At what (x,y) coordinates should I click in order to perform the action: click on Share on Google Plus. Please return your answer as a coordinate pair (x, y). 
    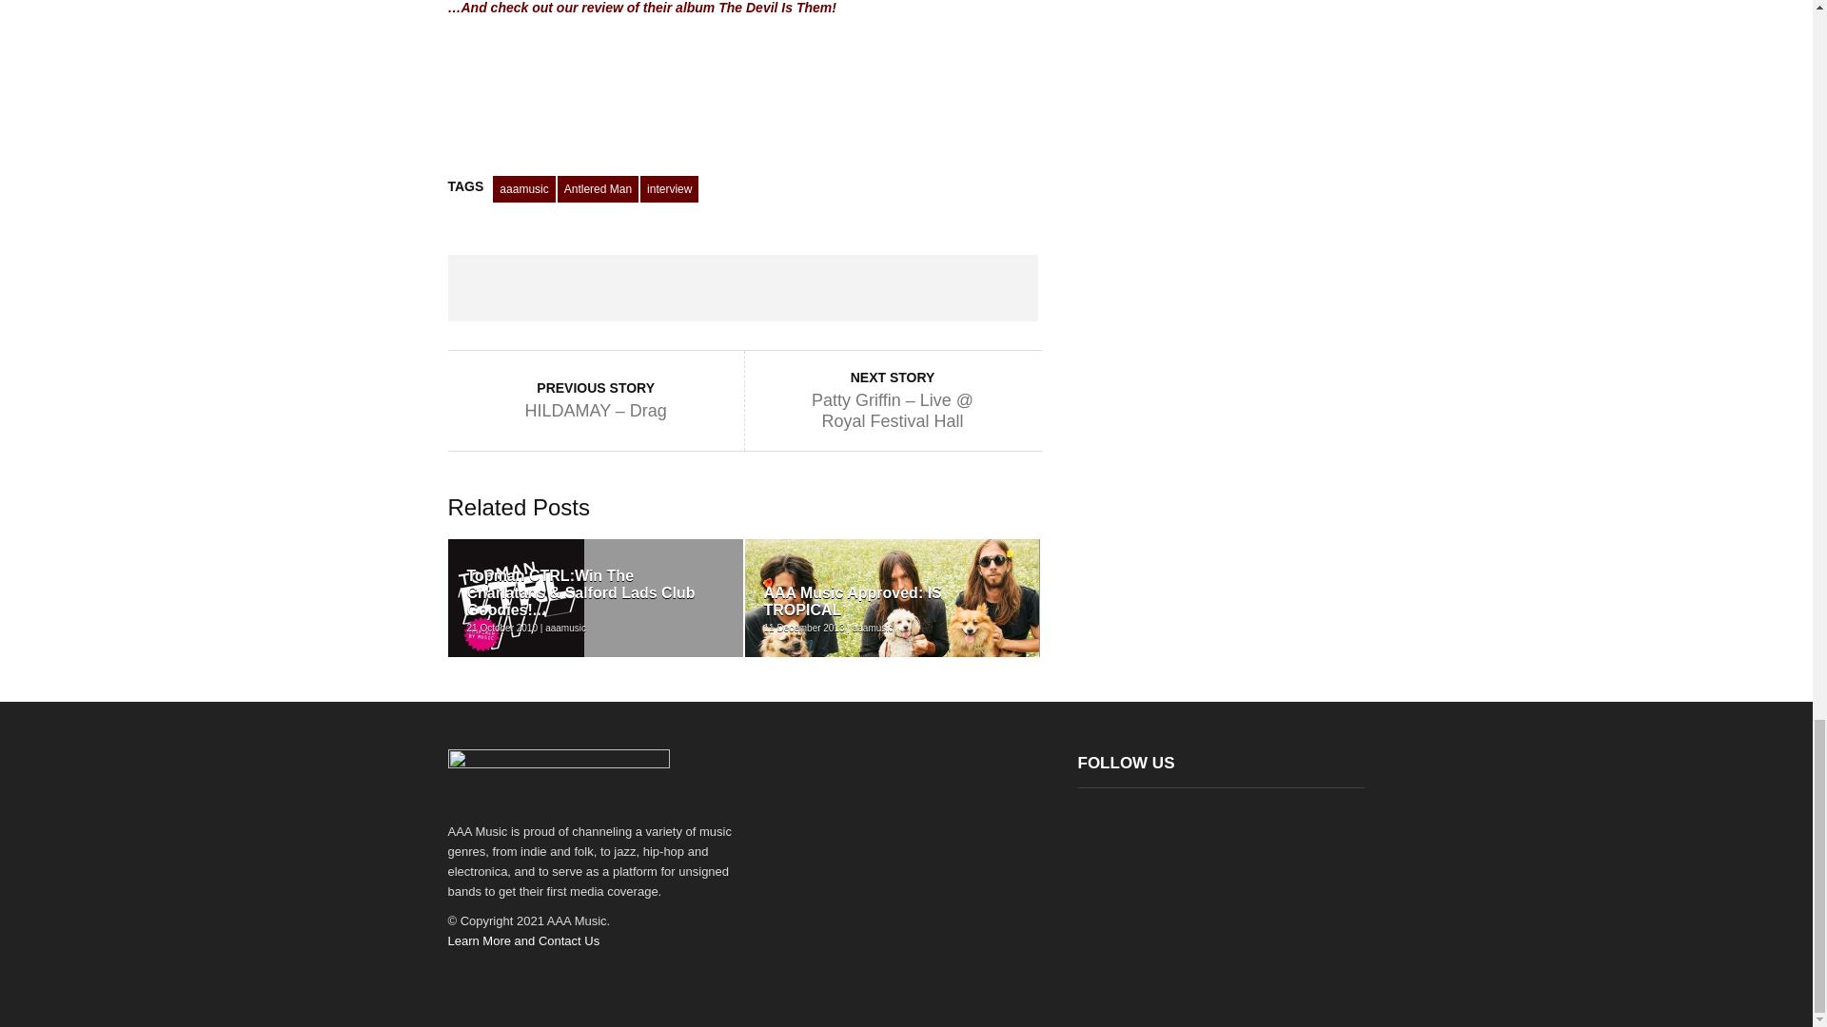
    Looking at the image, I should click on (742, 287).